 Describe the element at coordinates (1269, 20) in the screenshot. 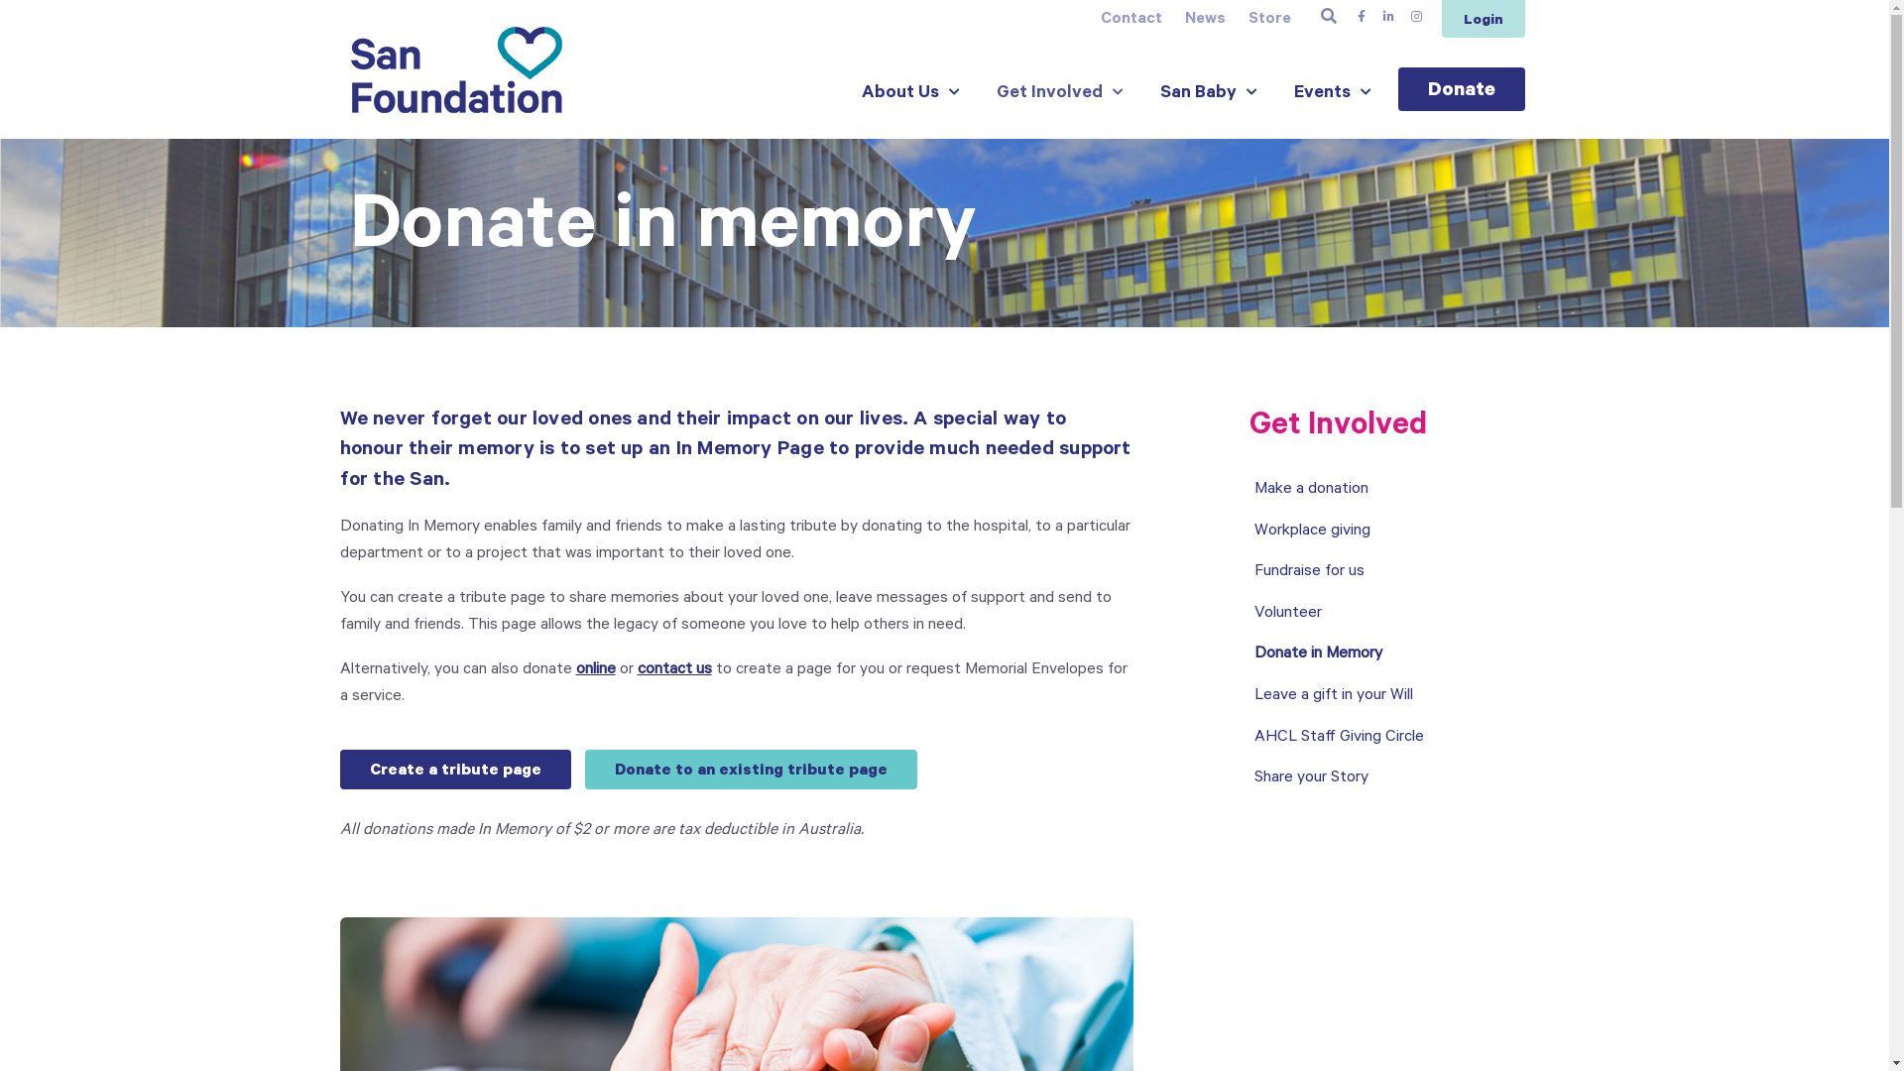

I see `Store` at that location.